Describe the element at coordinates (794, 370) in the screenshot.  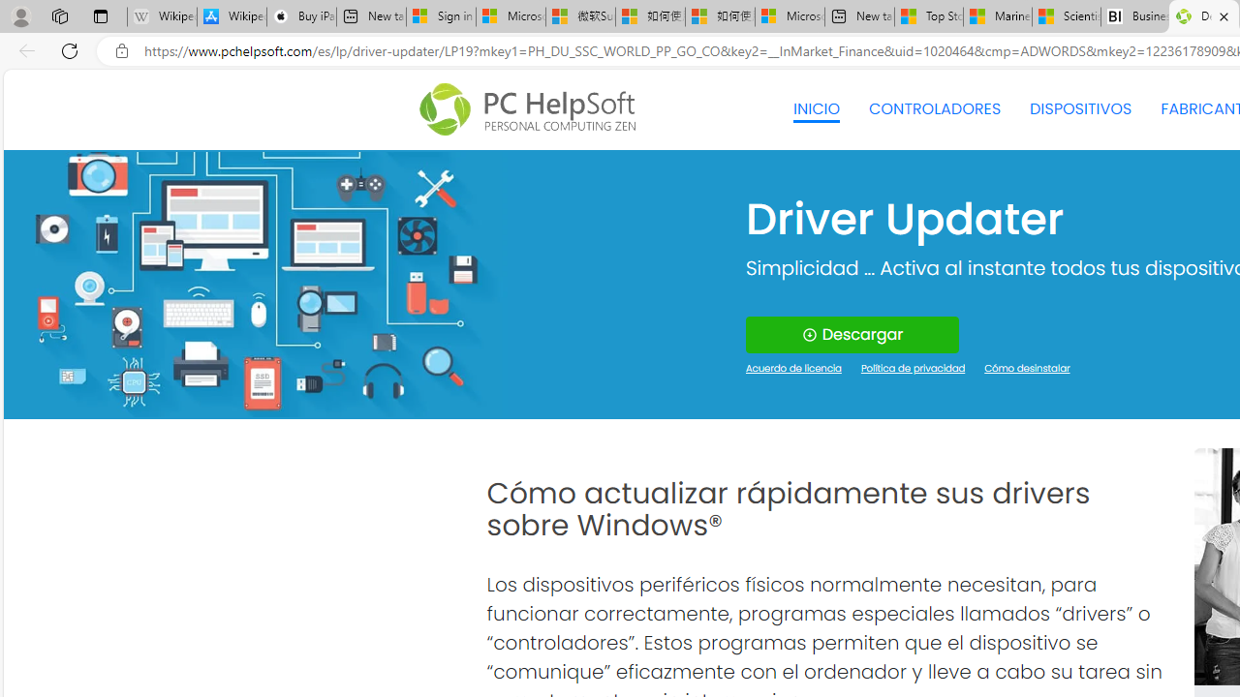
I see `Acuerdo de licencia` at that location.